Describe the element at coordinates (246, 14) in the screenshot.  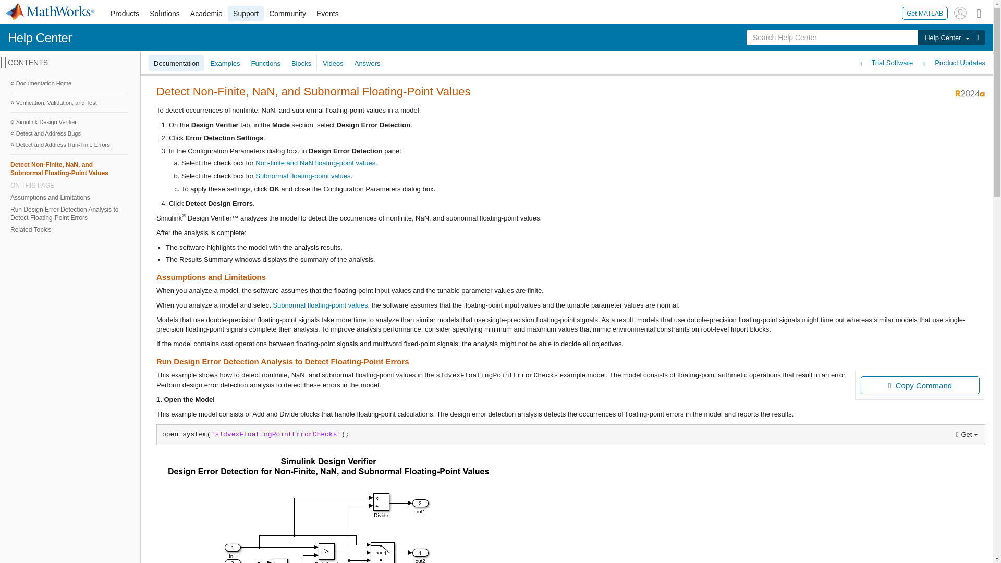
I see `Support` at that location.